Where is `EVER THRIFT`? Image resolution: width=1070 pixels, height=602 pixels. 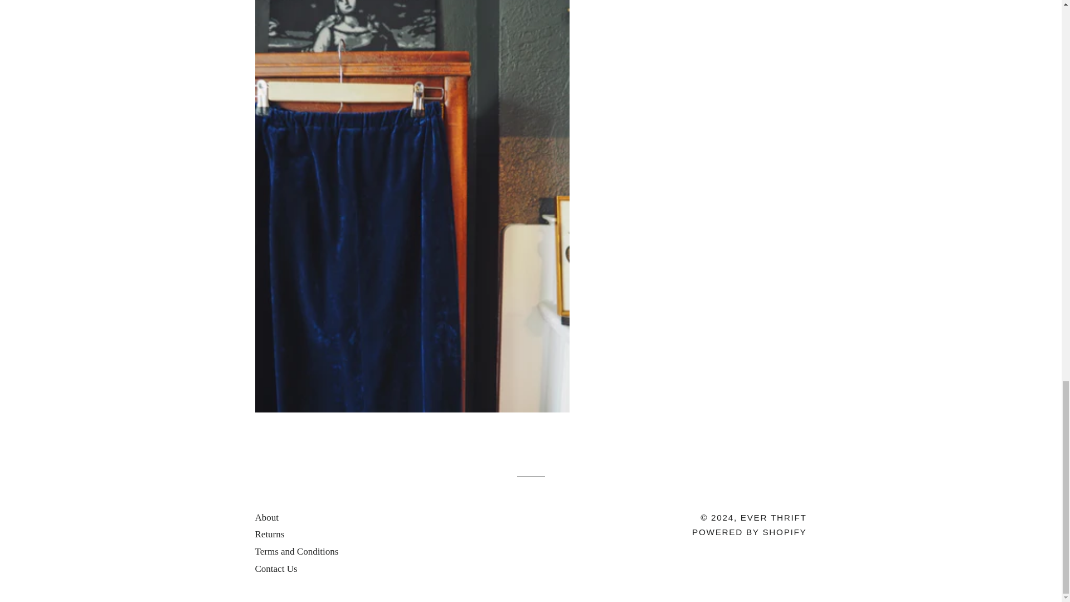 EVER THRIFT is located at coordinates (774, 517).